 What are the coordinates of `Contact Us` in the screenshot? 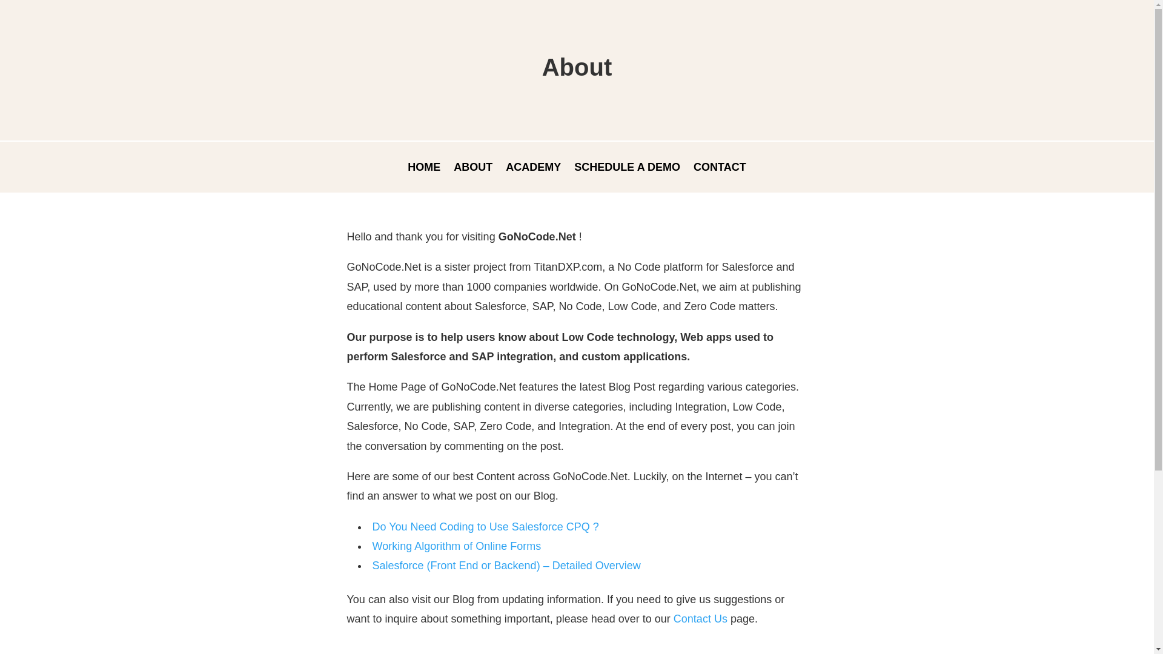 It's located at (700, 619).